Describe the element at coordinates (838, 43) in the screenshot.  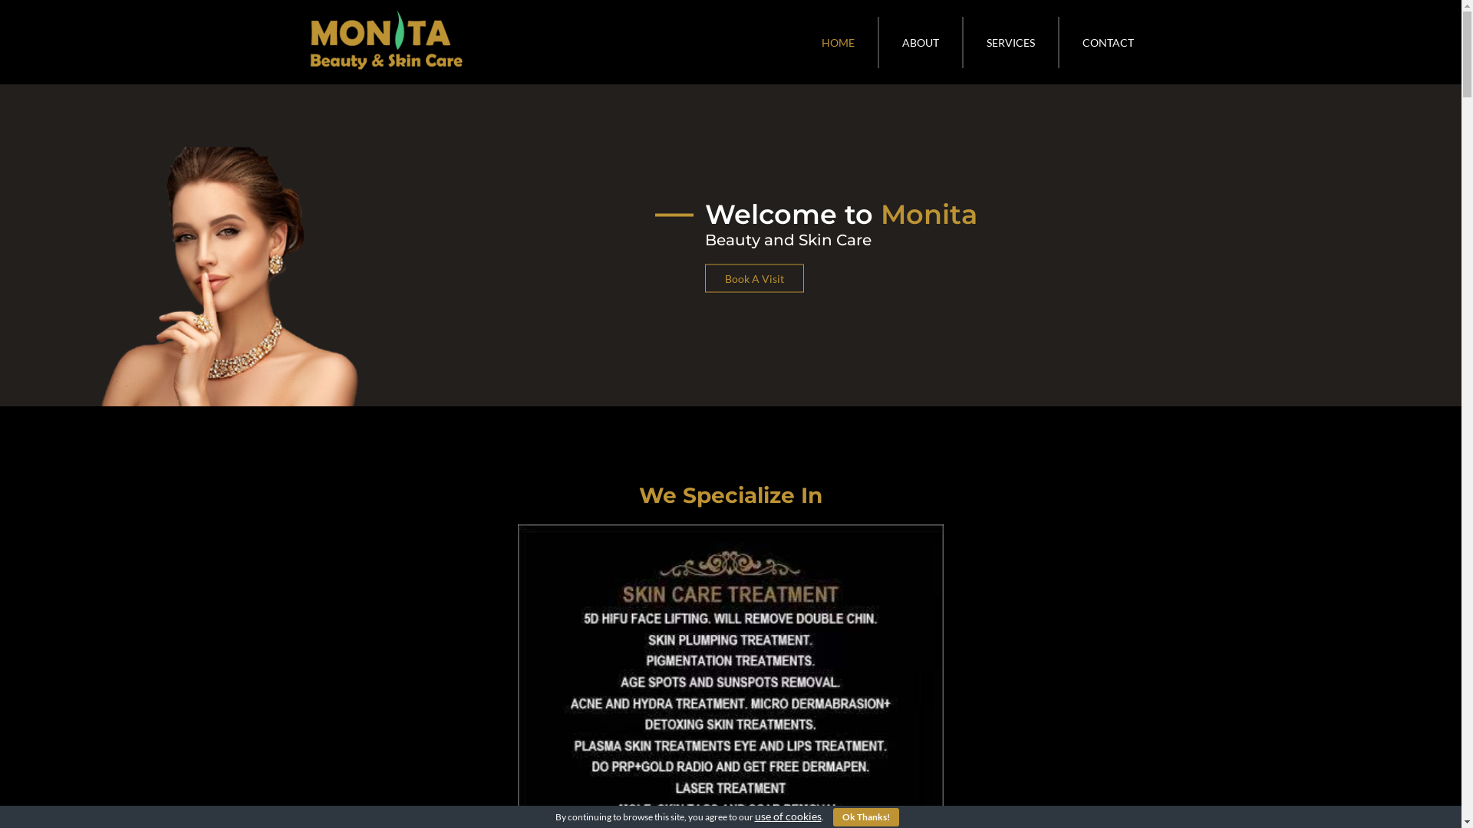
I see `HOME` at that location.